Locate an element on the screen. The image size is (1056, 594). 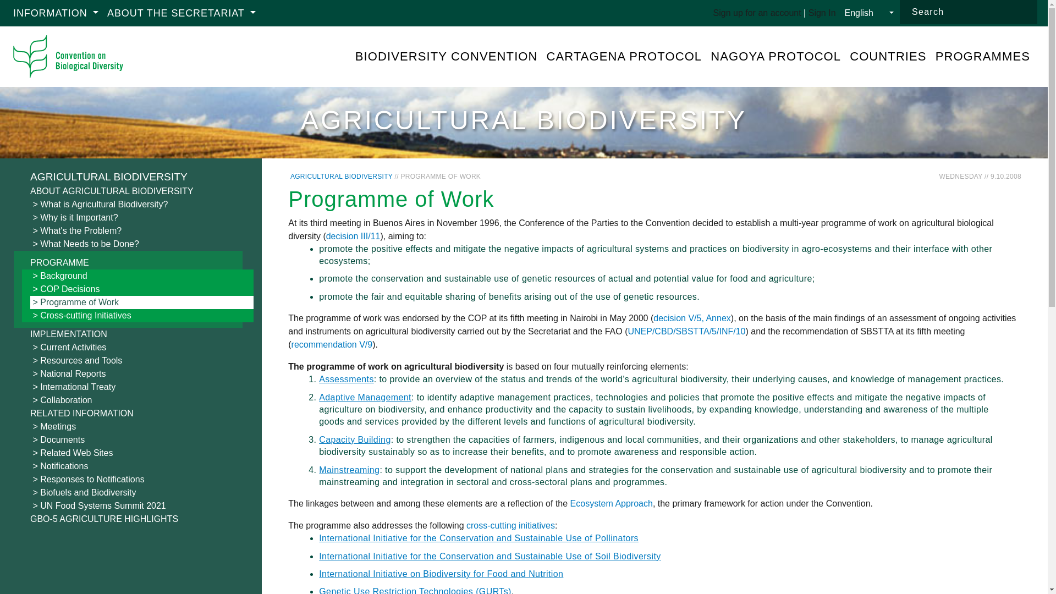
English is located at coordinates (869, 13).